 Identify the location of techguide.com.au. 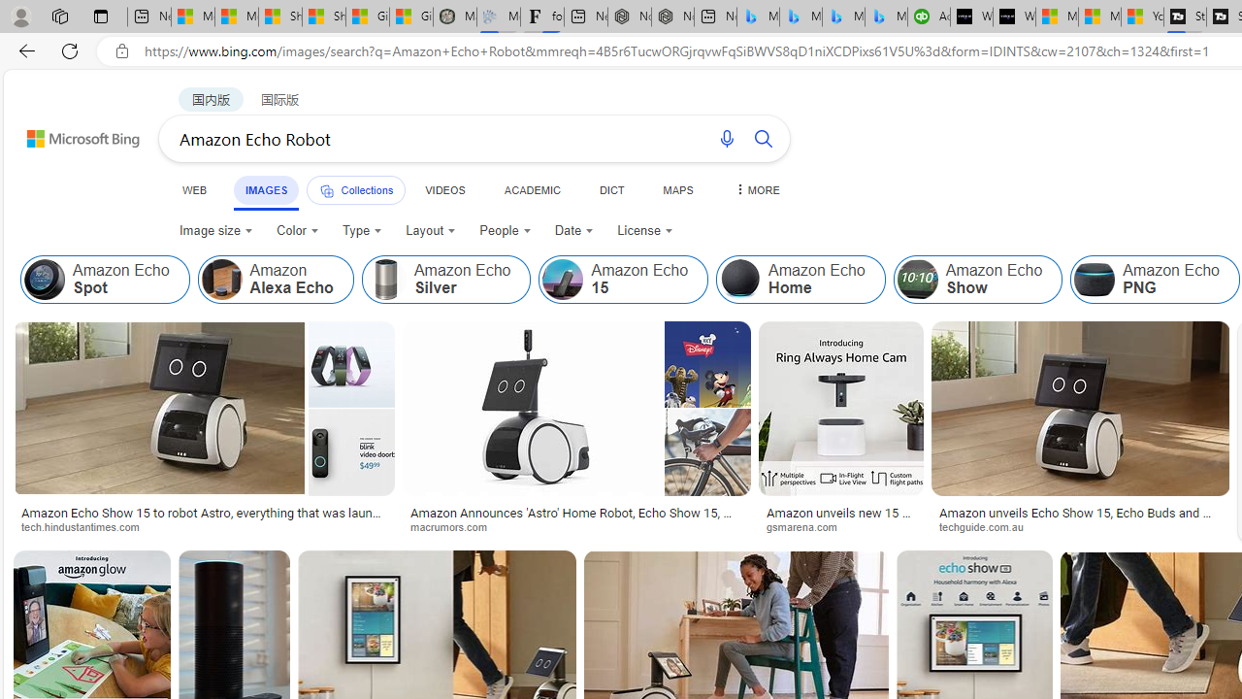
(988, 526).